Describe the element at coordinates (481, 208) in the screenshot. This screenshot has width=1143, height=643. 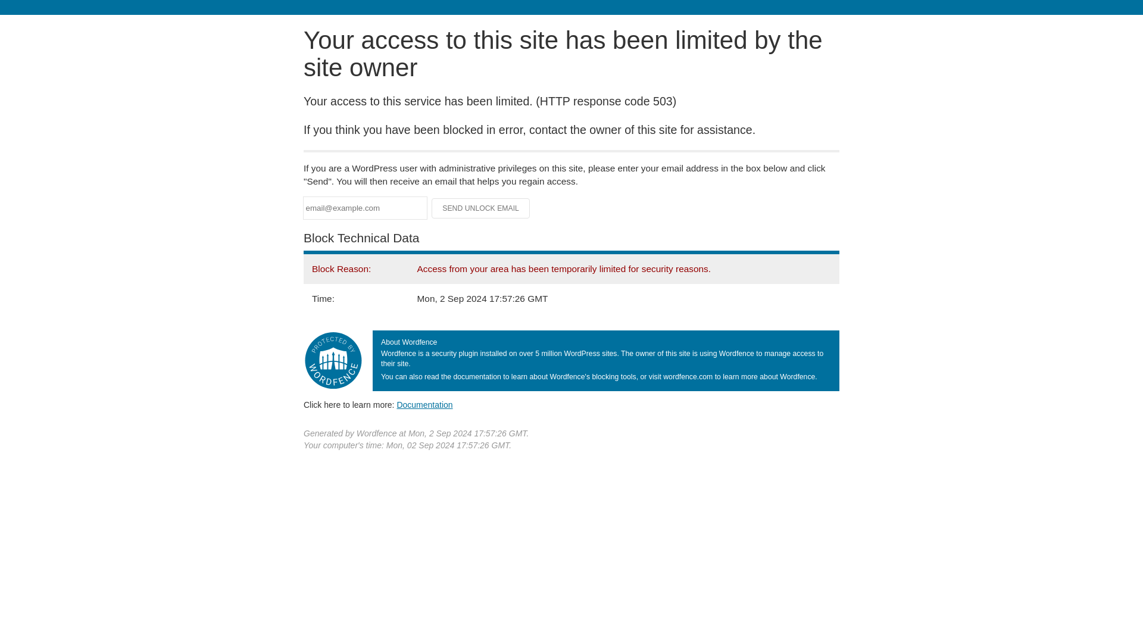
I see `Send Unlock Email` at that location.